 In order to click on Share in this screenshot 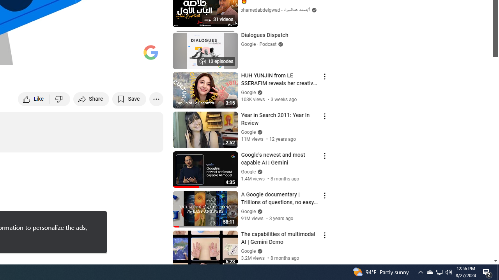, I will do `click(91, 99)`.